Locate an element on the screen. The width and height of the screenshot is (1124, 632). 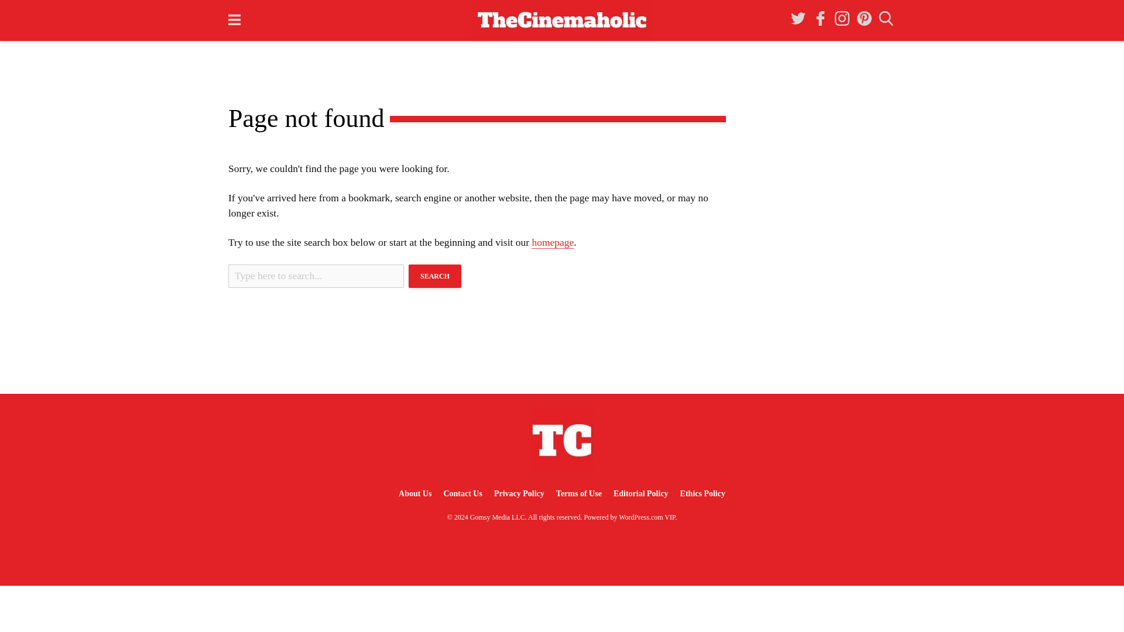
Privacy Policy is located at coordinates (519, 493).